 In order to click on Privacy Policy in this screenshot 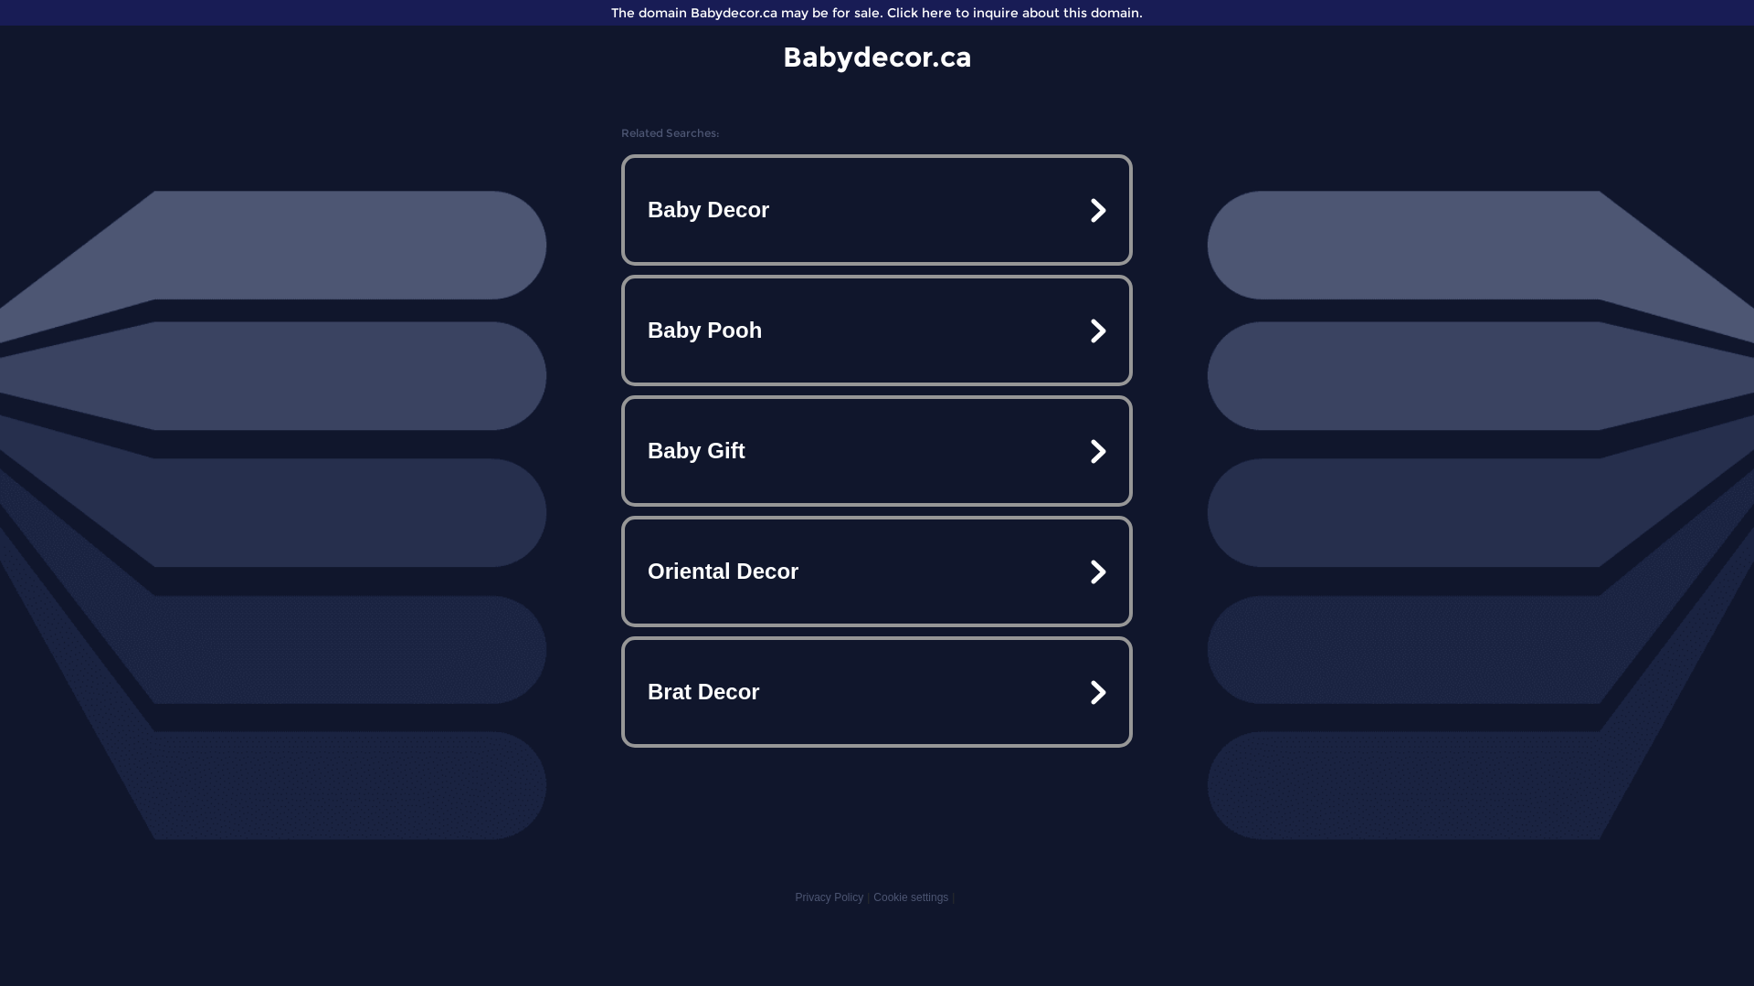, I will do `click(829, 897)`.